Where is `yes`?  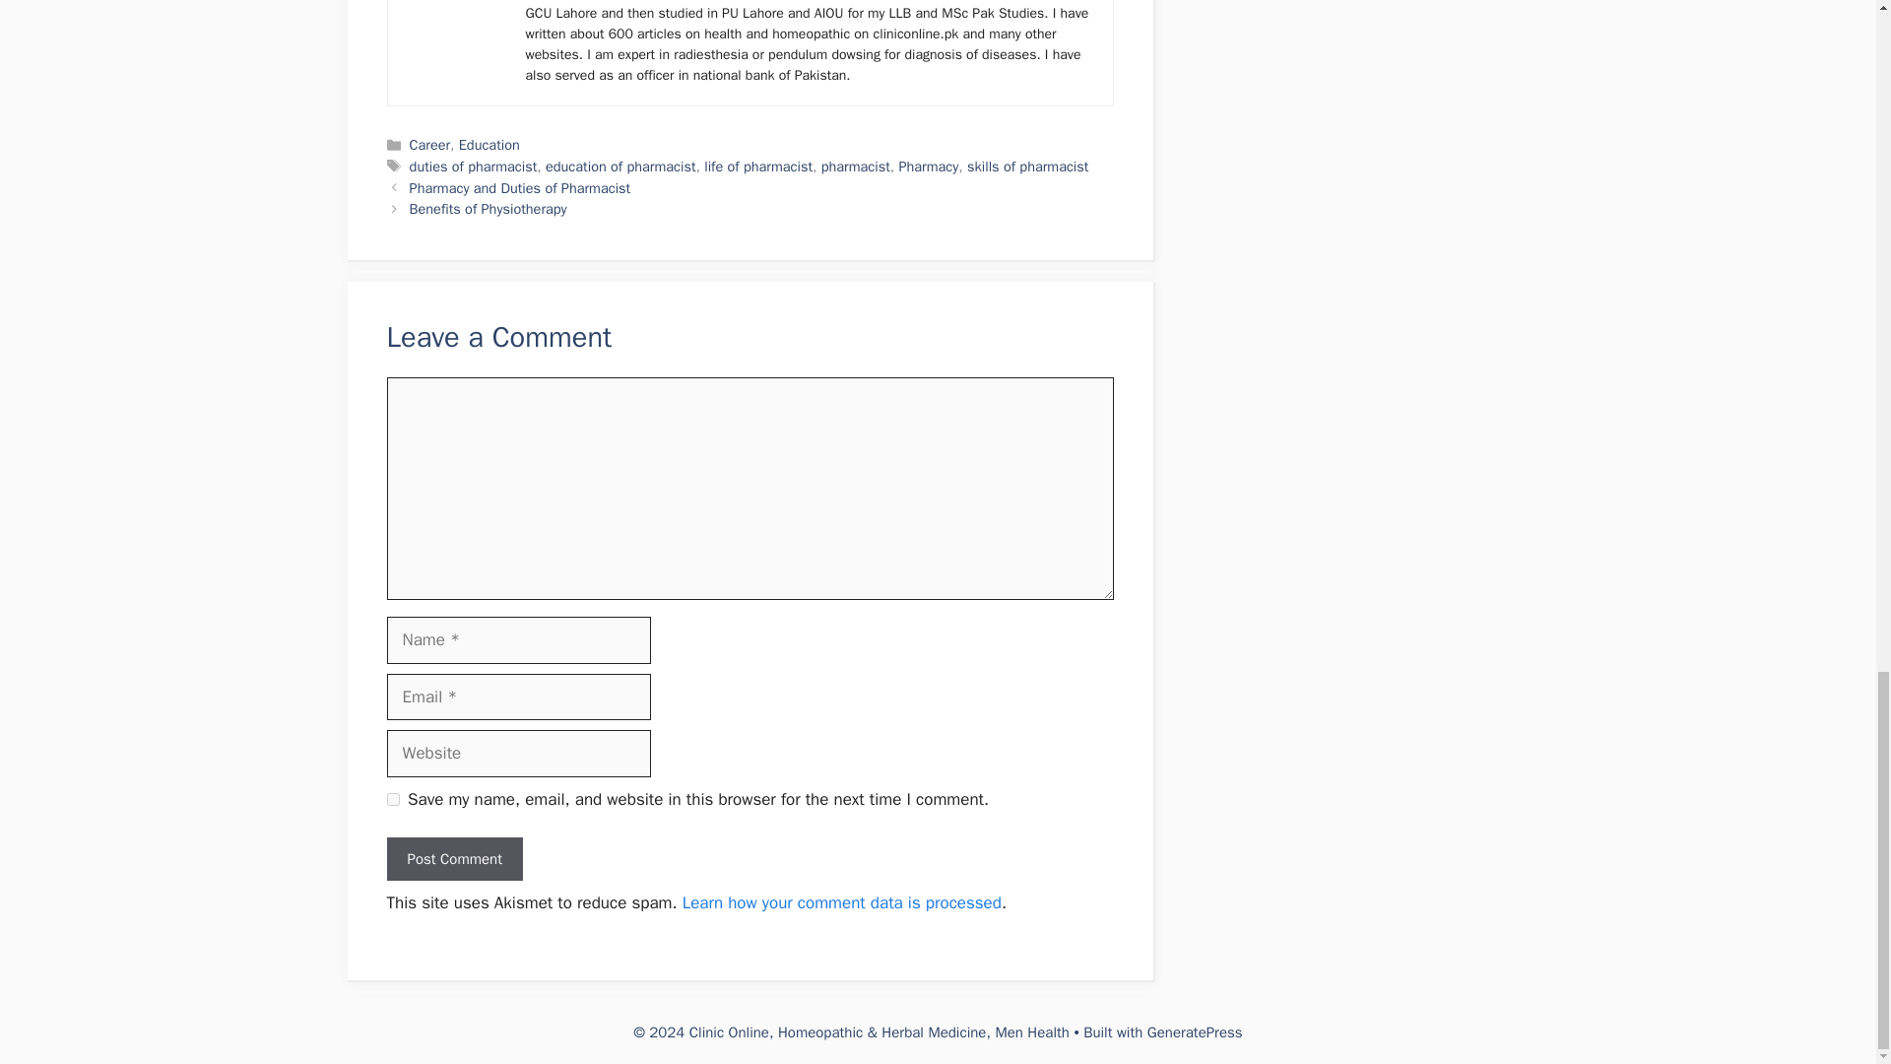 yes is located at coordinates (392, 798).